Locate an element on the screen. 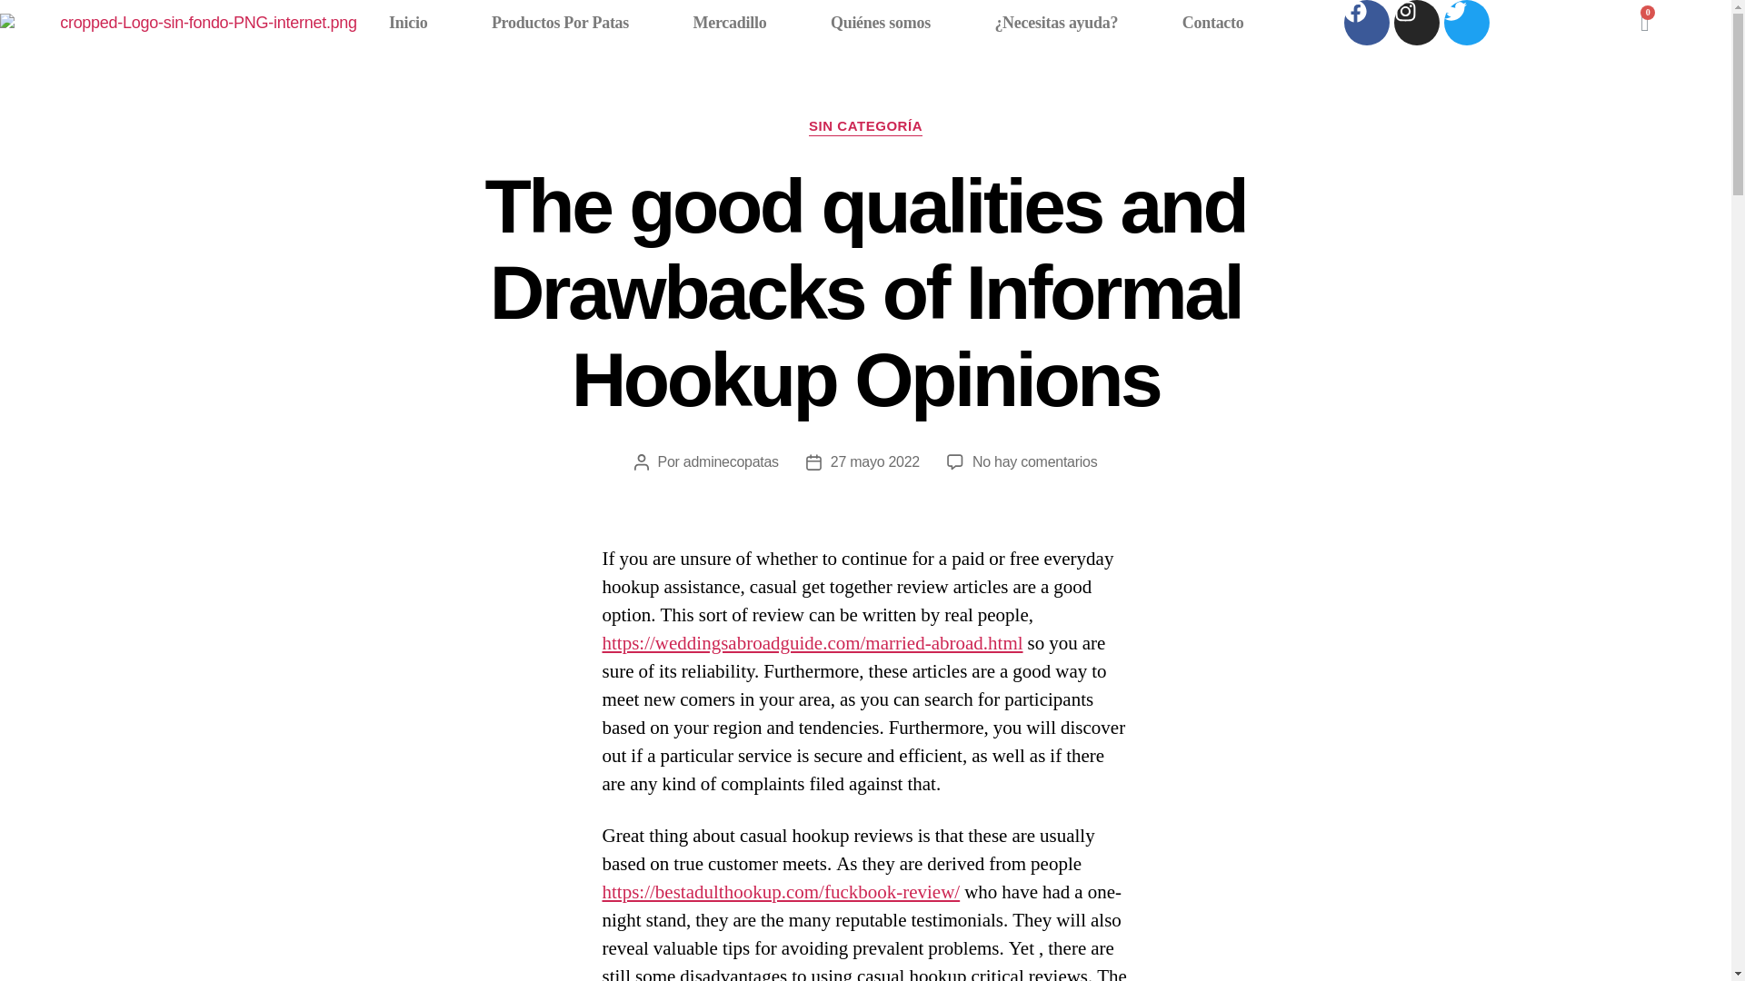 This screenshot has width=1745, height=981. Productos Por Patas is located at coordinates (560, 22).